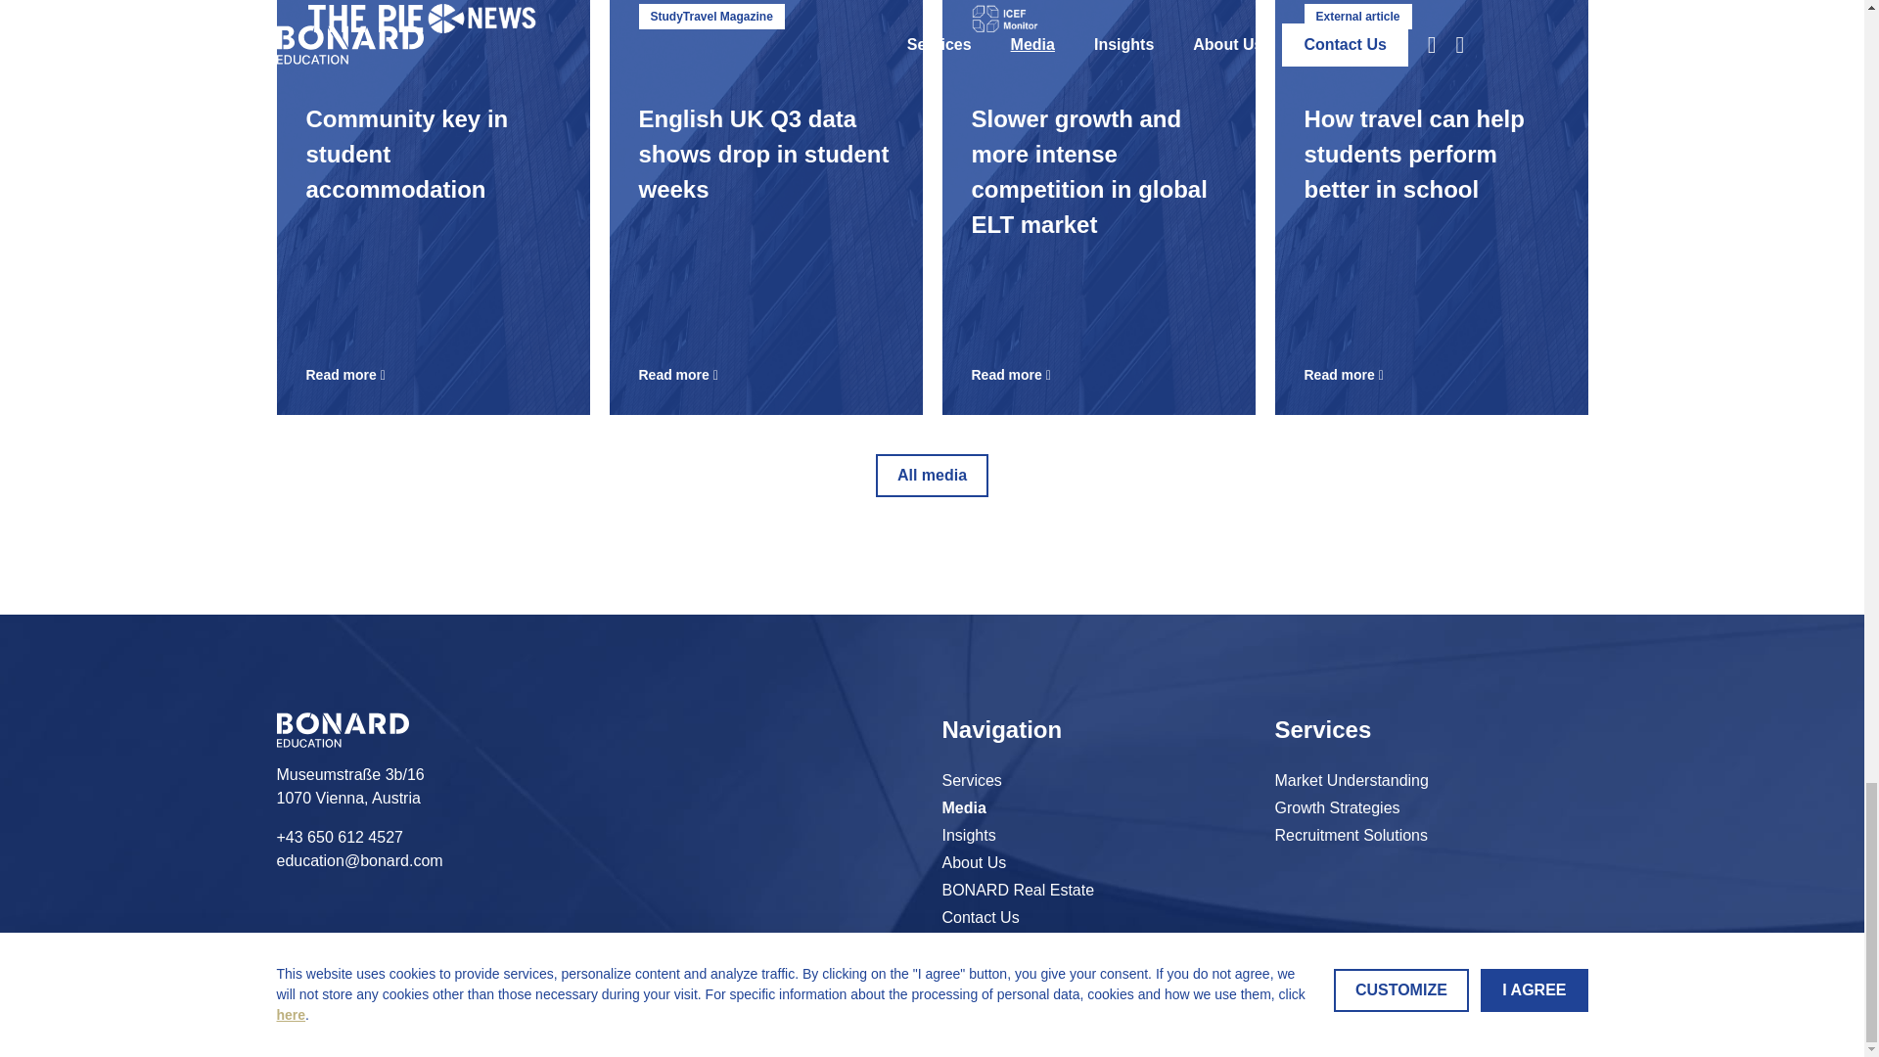 This screenshot has height=1057, width=1879. What do you see at coordinates (1000, 944) in the screenshot?
I see `BONARD Real Estate` at bounding box center [1000, 944].